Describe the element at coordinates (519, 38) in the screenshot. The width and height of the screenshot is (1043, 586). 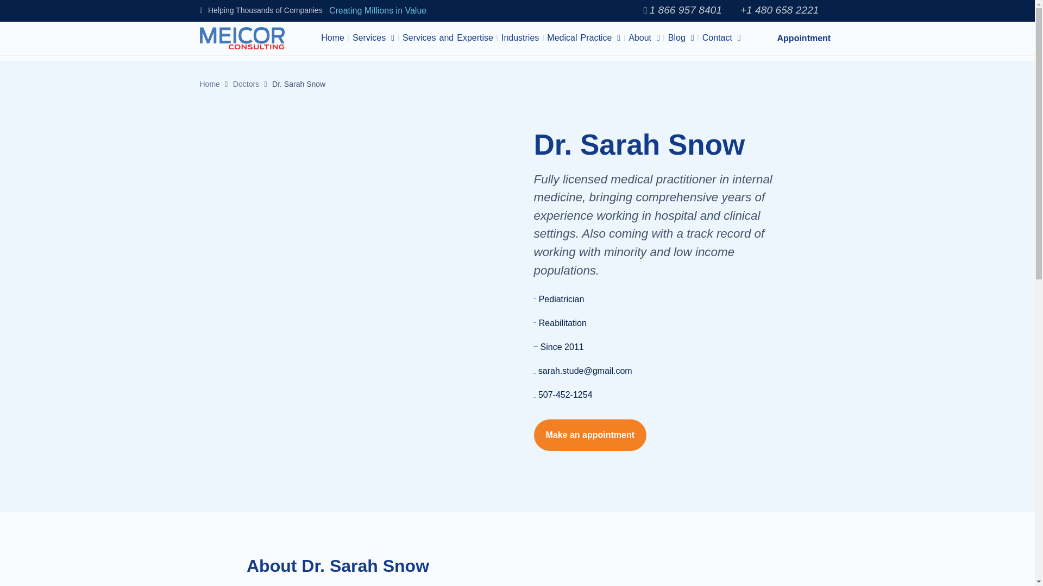
I see `Industries` at that location.